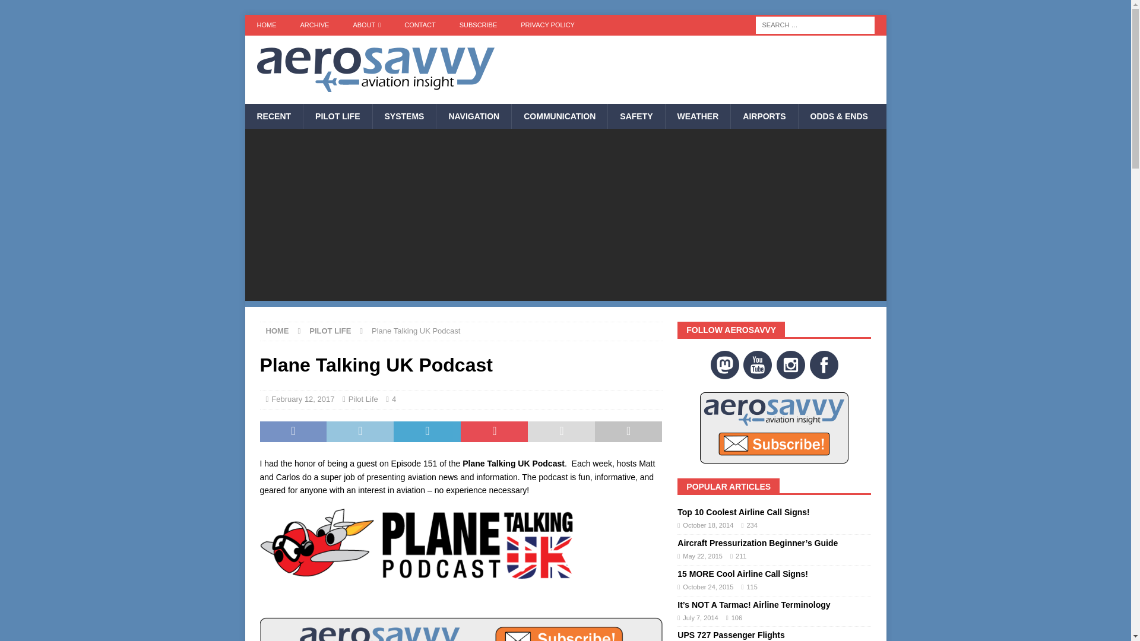 This screenshot has width=1140, height=641. I want to click on AIRPORTS, so click(764, 116).